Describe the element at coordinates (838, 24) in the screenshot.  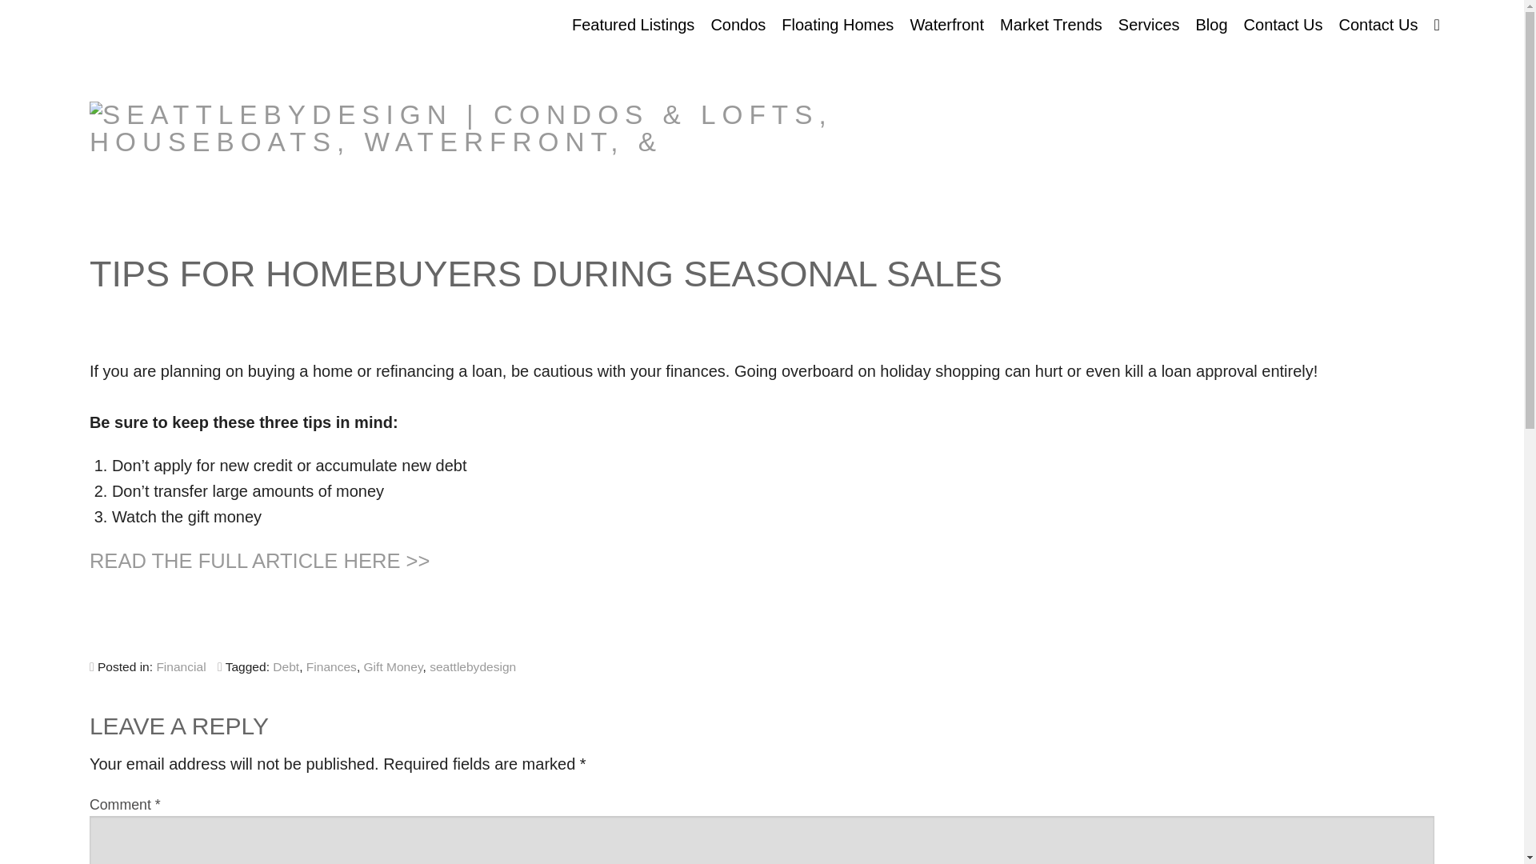
I see `Floating Homes` at that location.